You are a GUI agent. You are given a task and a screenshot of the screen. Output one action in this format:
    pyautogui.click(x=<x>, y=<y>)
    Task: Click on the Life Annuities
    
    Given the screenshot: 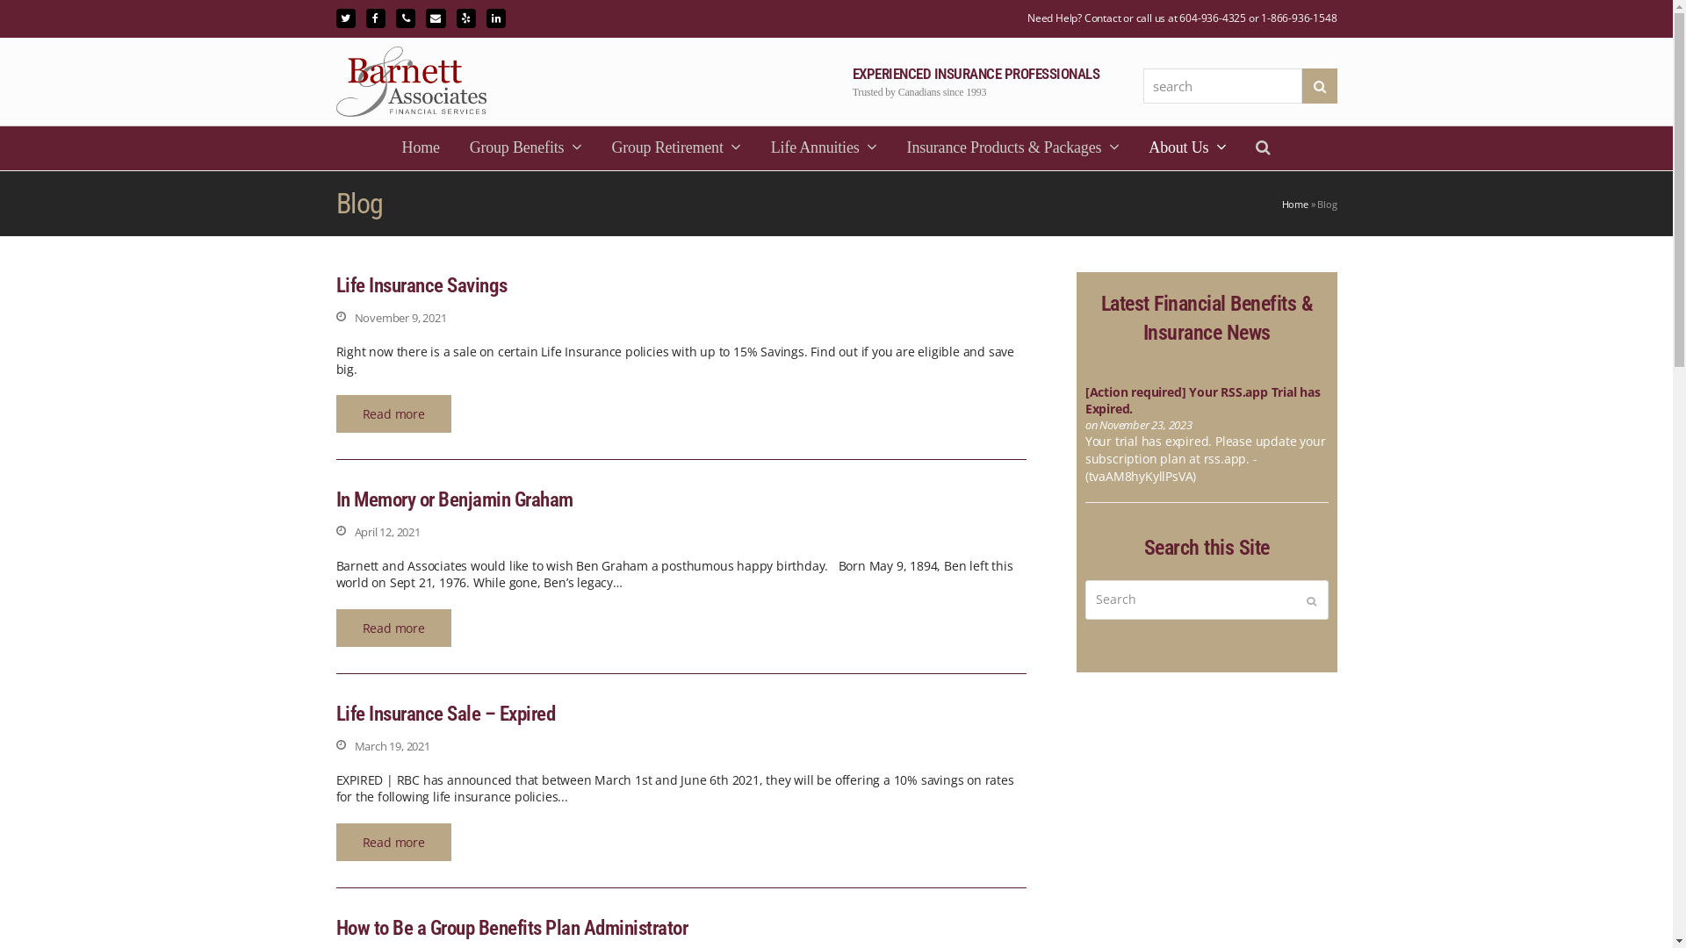 What is the action you would take?
    pyautogui.click(x=824, y=148)
    